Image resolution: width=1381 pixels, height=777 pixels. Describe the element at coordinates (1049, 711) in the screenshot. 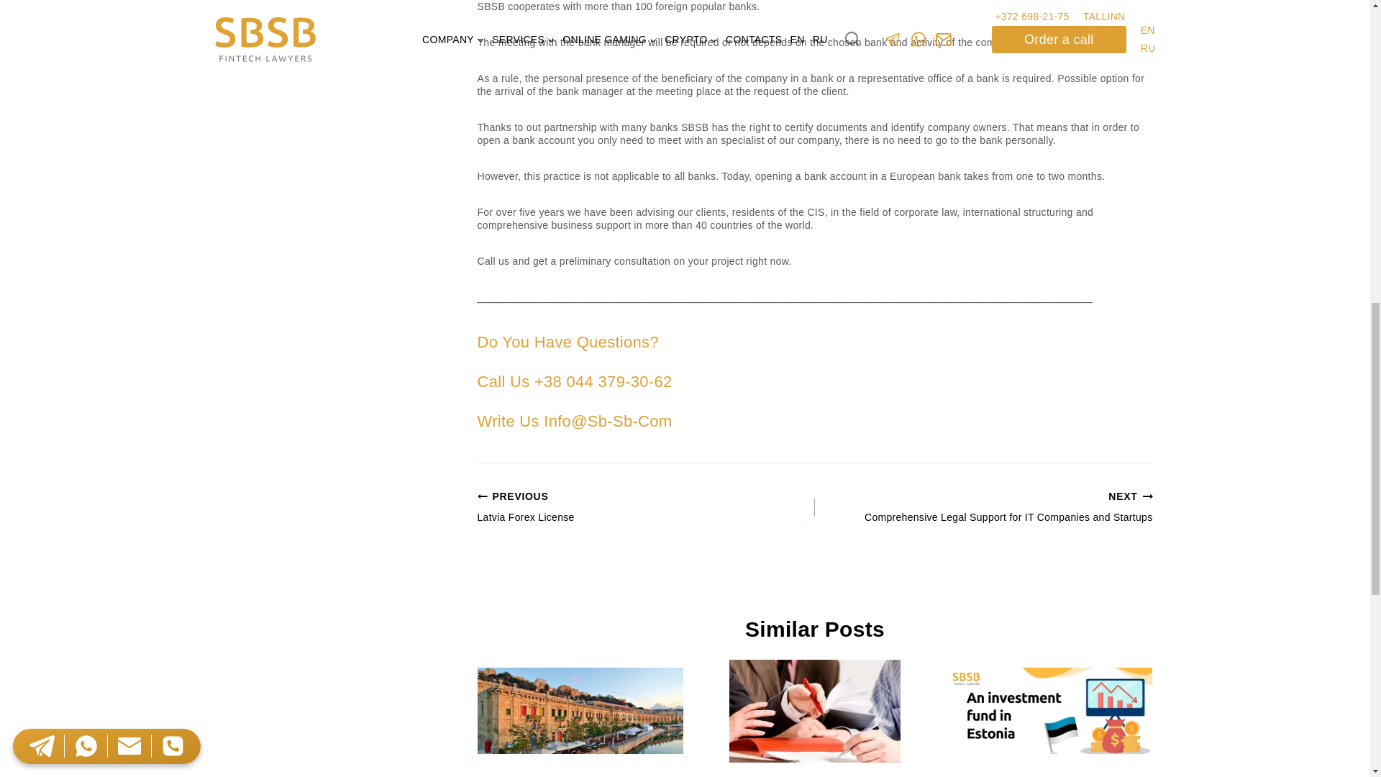

I see `An investment fund in Estonia` at that location.